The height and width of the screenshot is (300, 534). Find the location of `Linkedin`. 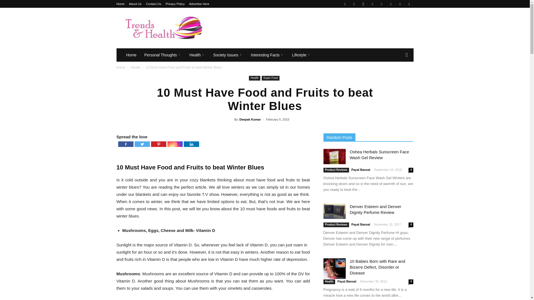

Linkedin is located at coordinates (372, 4).